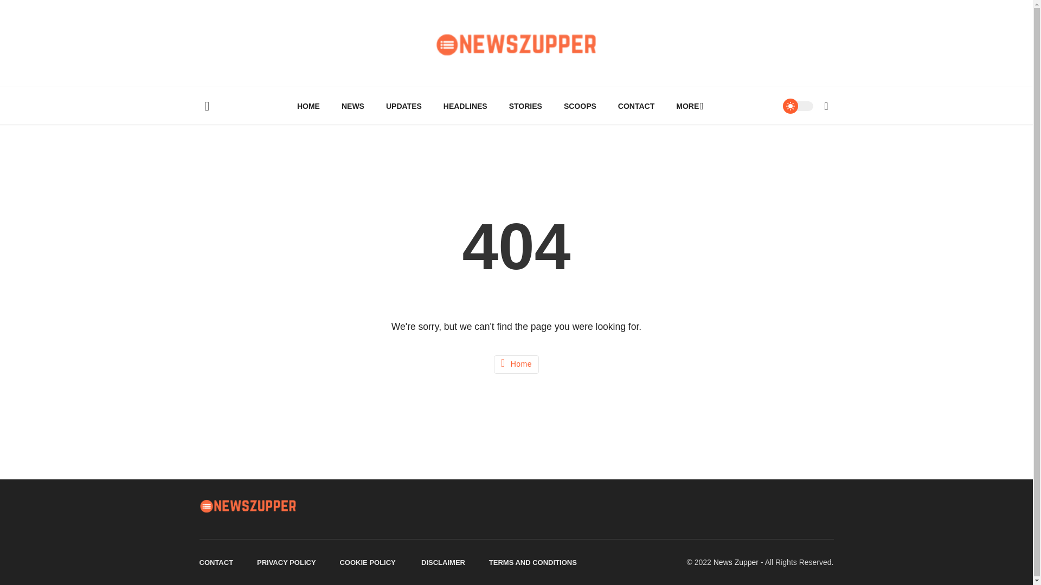  What do you see at coordinates (403, 106) in the screenshot?
I see `UPDATES` at bounding box center [403, 106].